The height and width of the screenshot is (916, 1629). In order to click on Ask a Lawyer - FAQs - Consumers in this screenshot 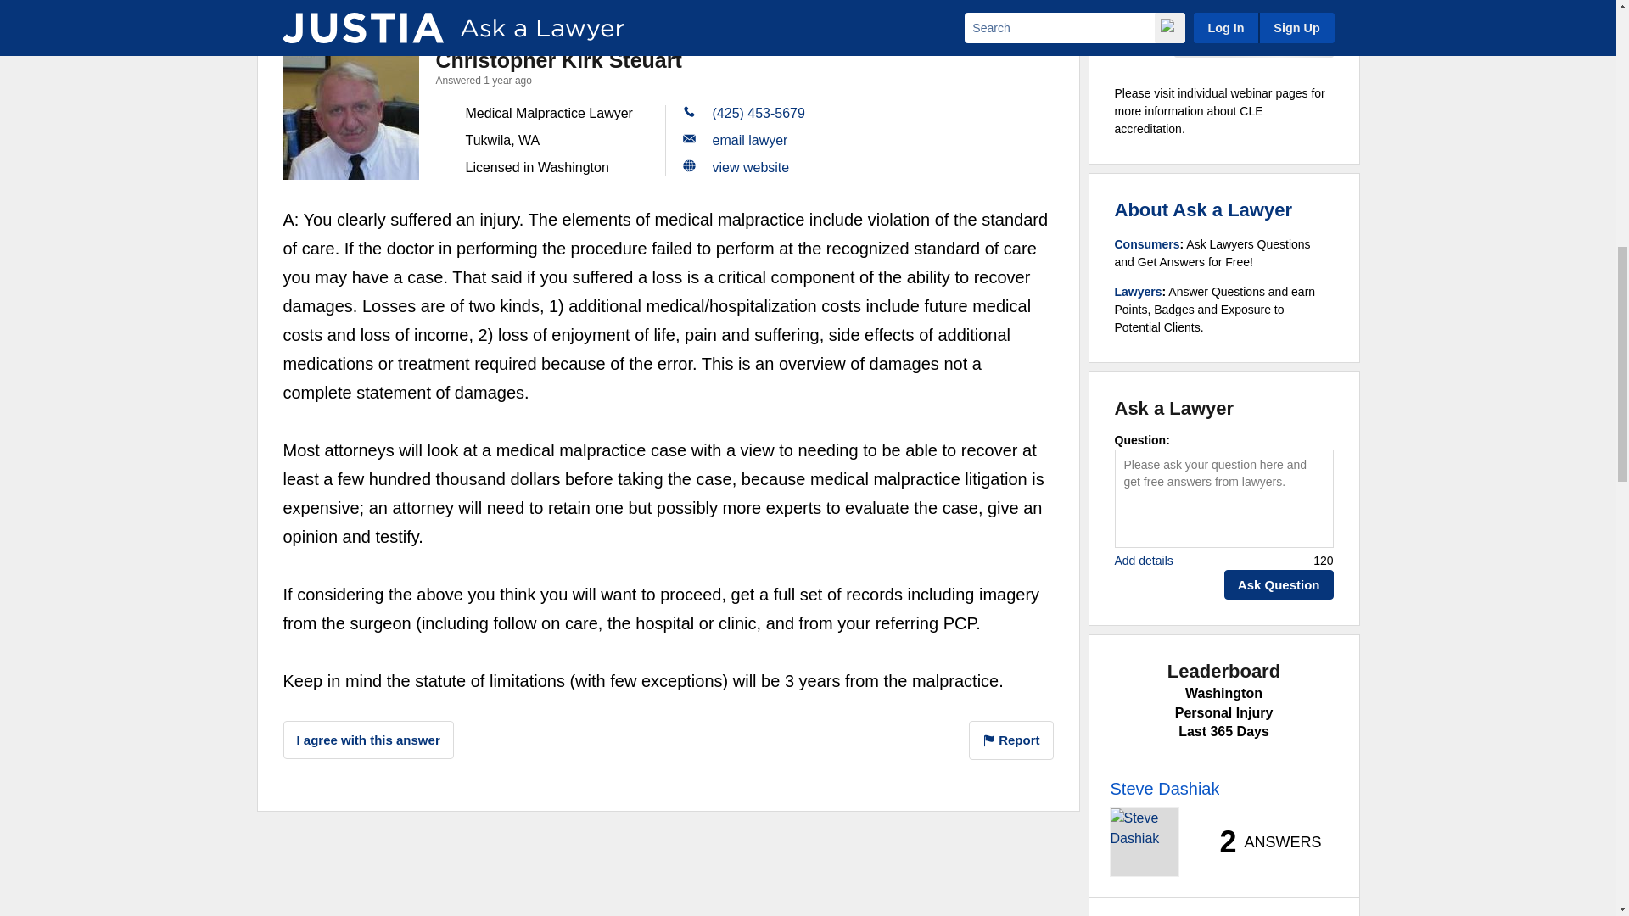, I will do `click(1147, 243)`.